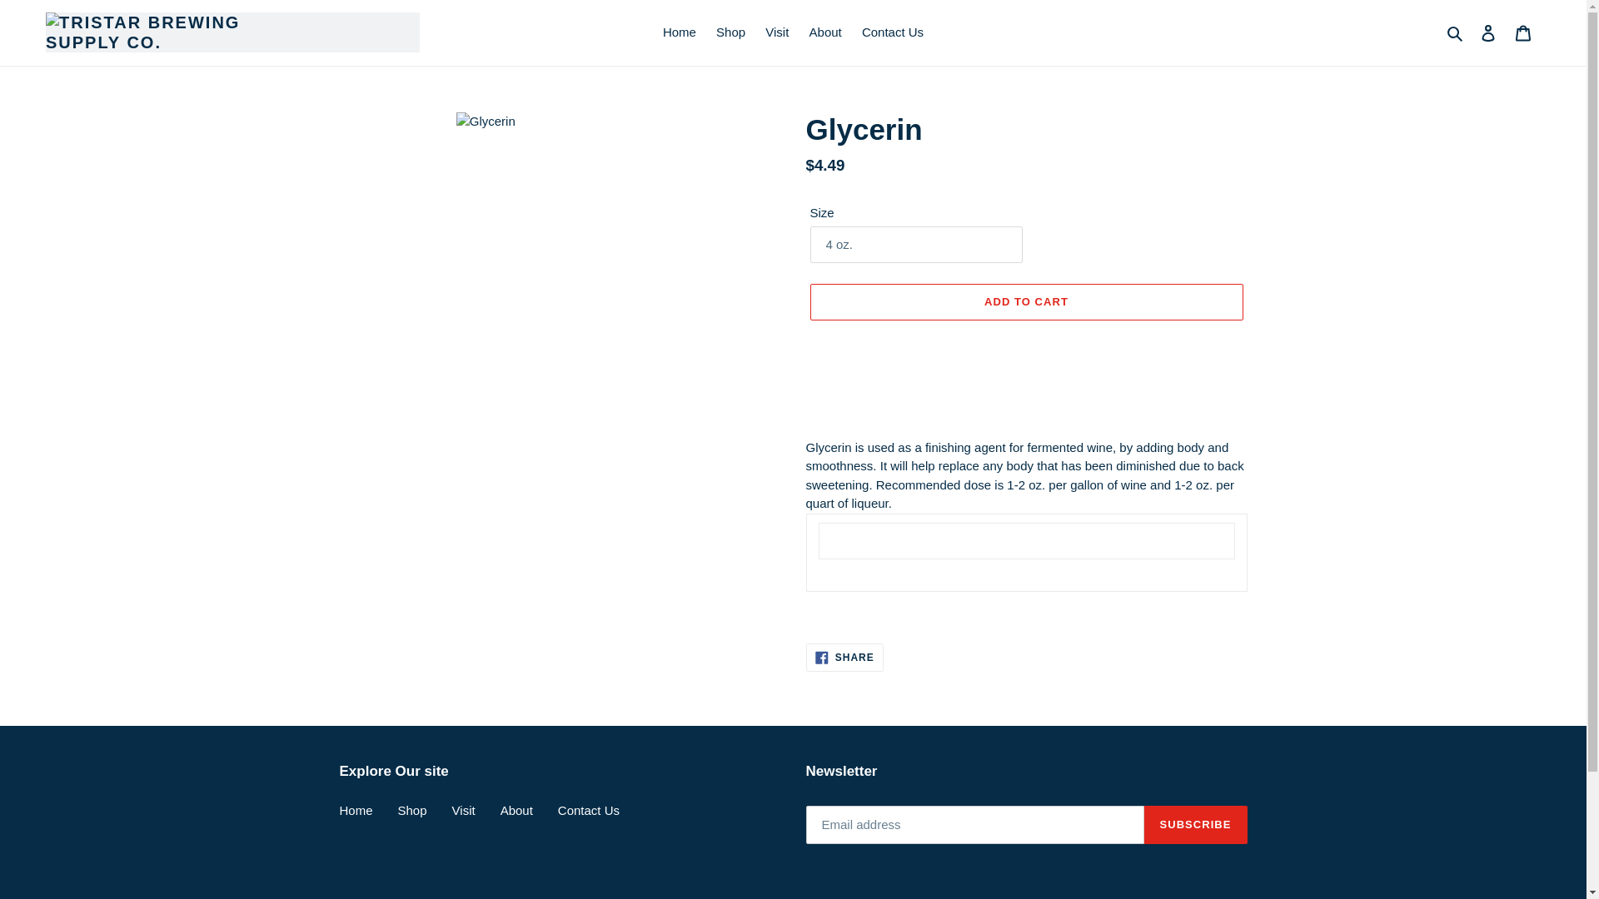  Describe the element at coordinates (589, 810) in the screenshot. I see `Contact Us` at that location.